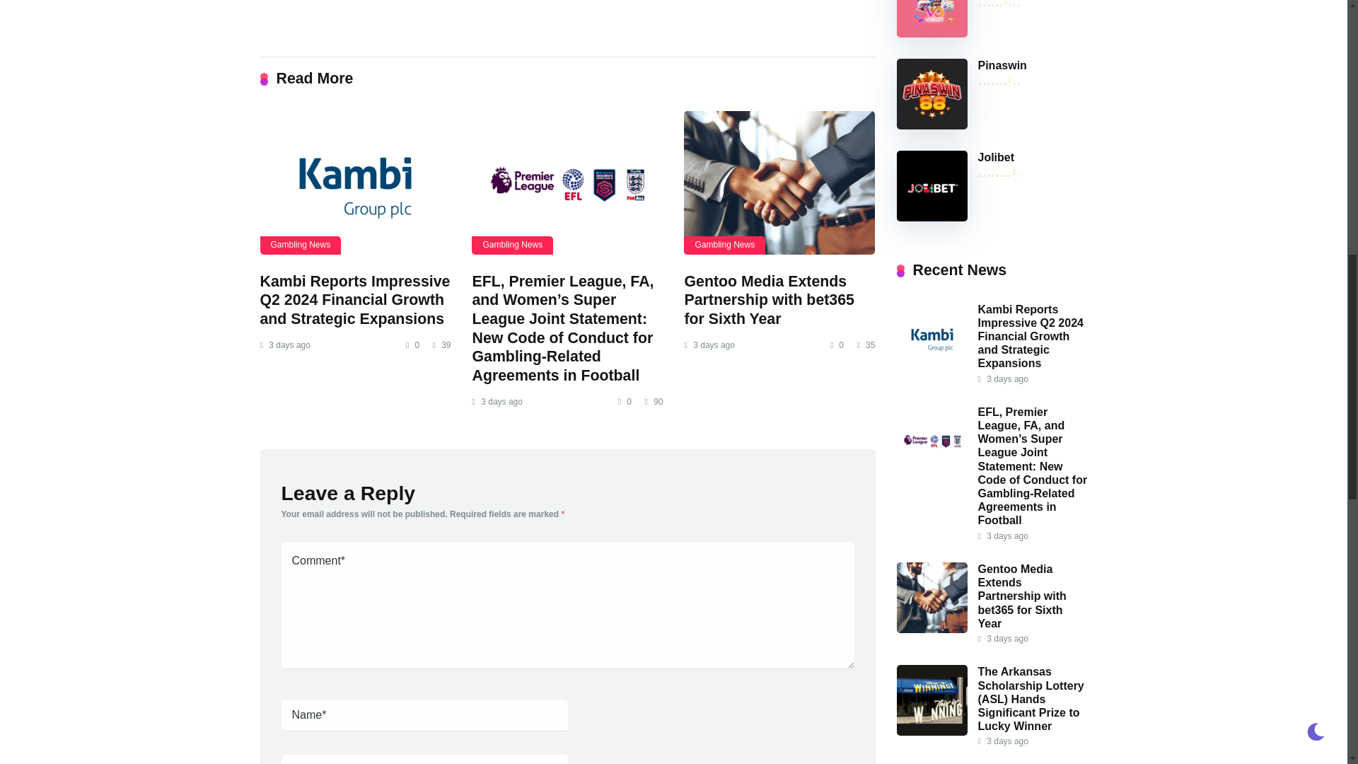 This screenshot has width=1358, height=764. I want to click on Gambling News, so click(301, 245).